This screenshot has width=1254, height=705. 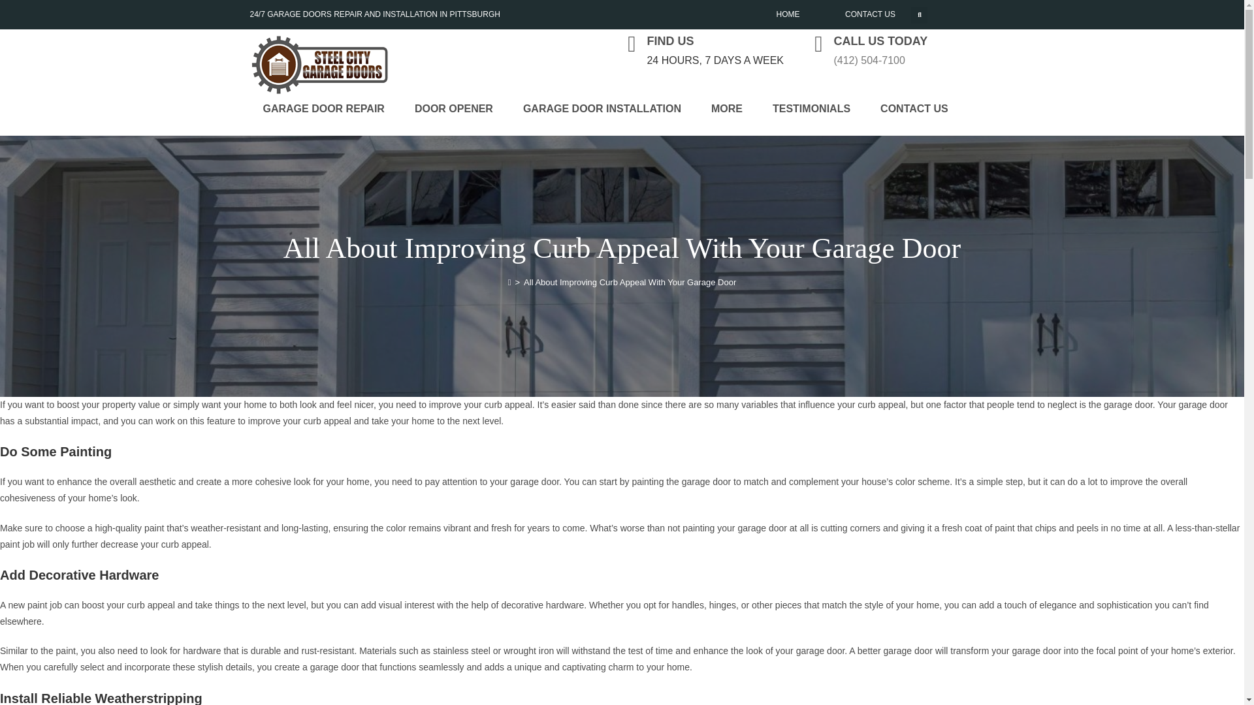 What do you see at coordinates (323, 186) in the screenshot?
I see `GARAGE DOOR REPAIR` at bounding box center [323, 186].